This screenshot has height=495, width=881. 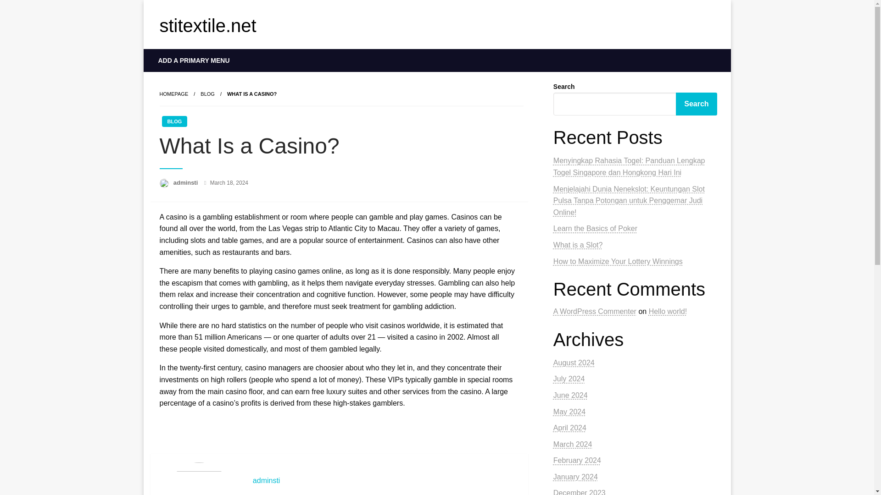 What do you see at coordinates (668, 311) in the screenshot?
I see `Hello world!` at bounding box center [668, 311].